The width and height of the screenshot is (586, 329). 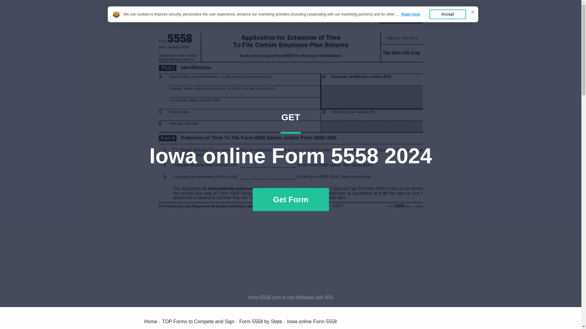 I want to click on Form 5558 by State, so click(x=261, y=321).